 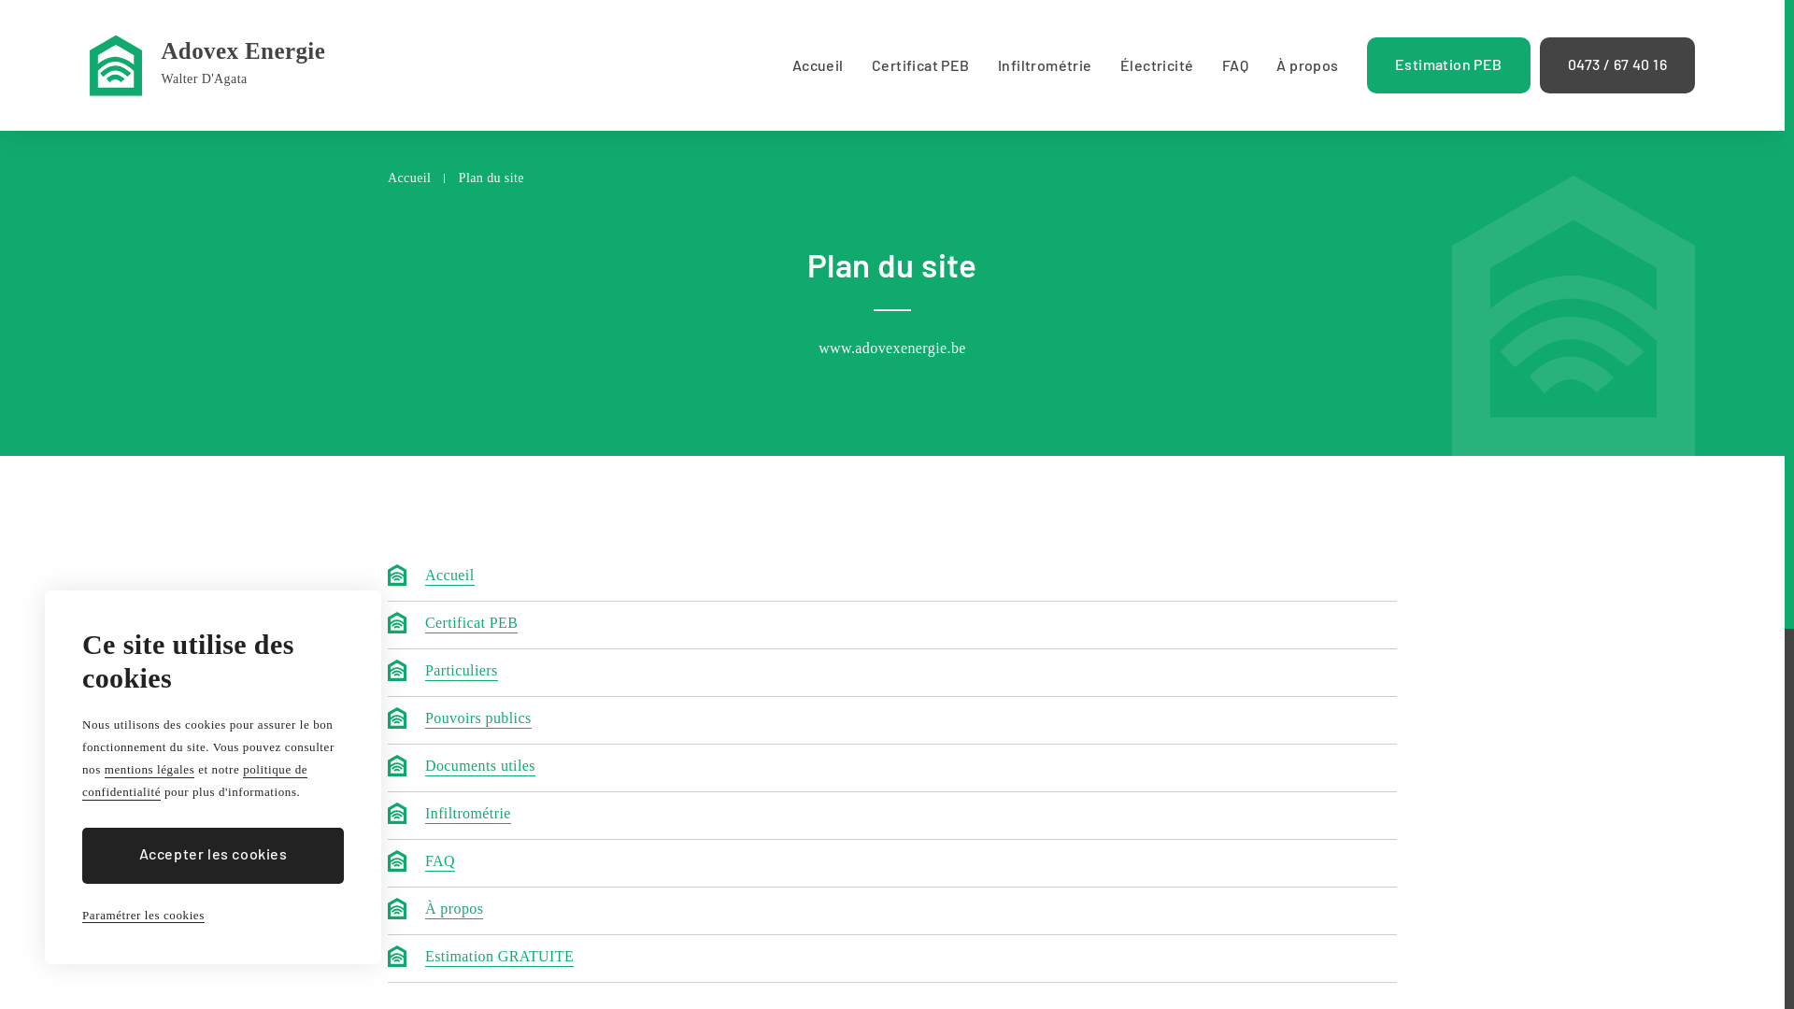 I want to click on Certificat PEB, so click(x=471, y=624).